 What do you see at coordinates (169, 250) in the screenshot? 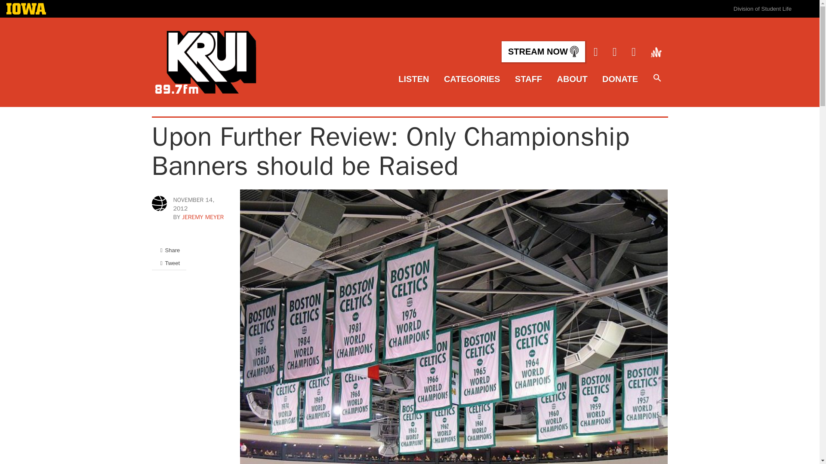
I see `Share on Facebook` at bounding box center [169, 250].